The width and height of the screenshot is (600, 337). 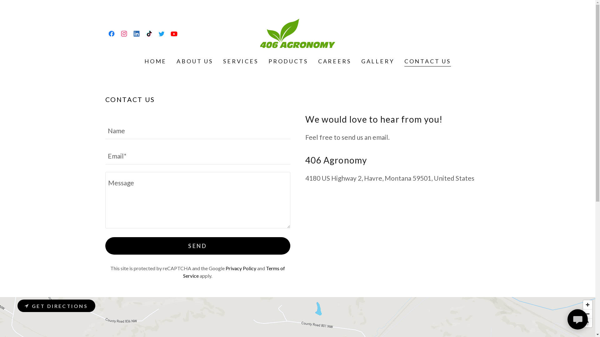 I want to click on Terms of Service, so click(x=234, y=272).